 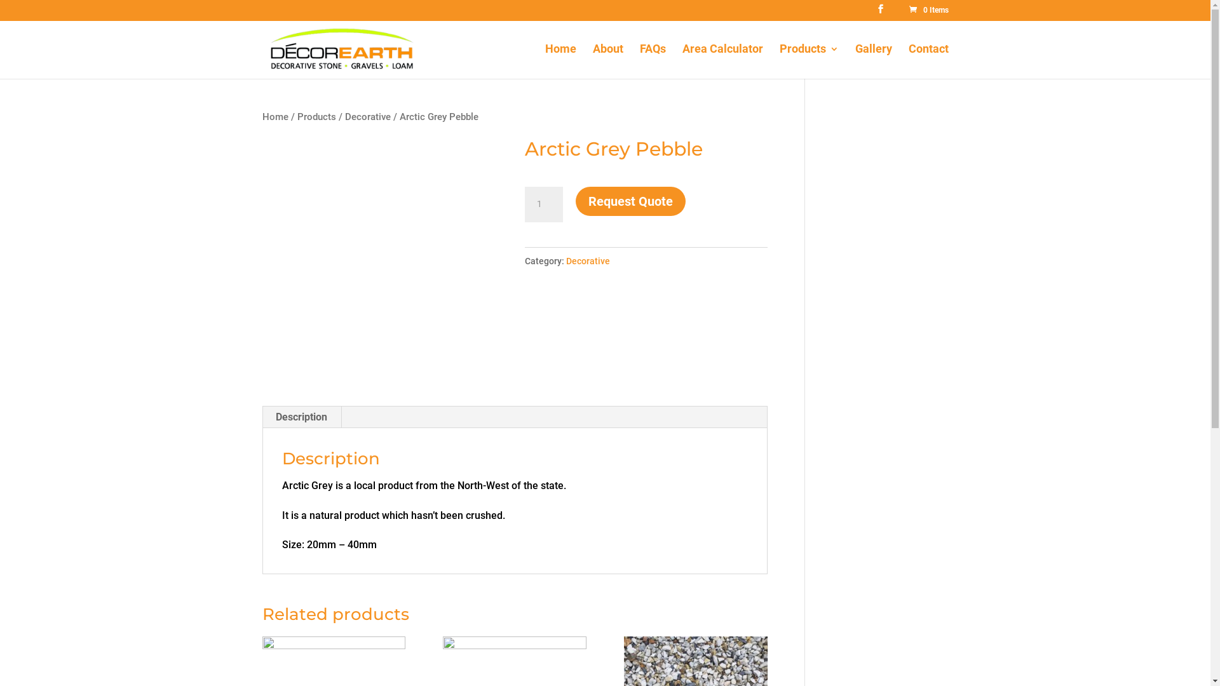 I want to click on About, so click(x=607, y=62).